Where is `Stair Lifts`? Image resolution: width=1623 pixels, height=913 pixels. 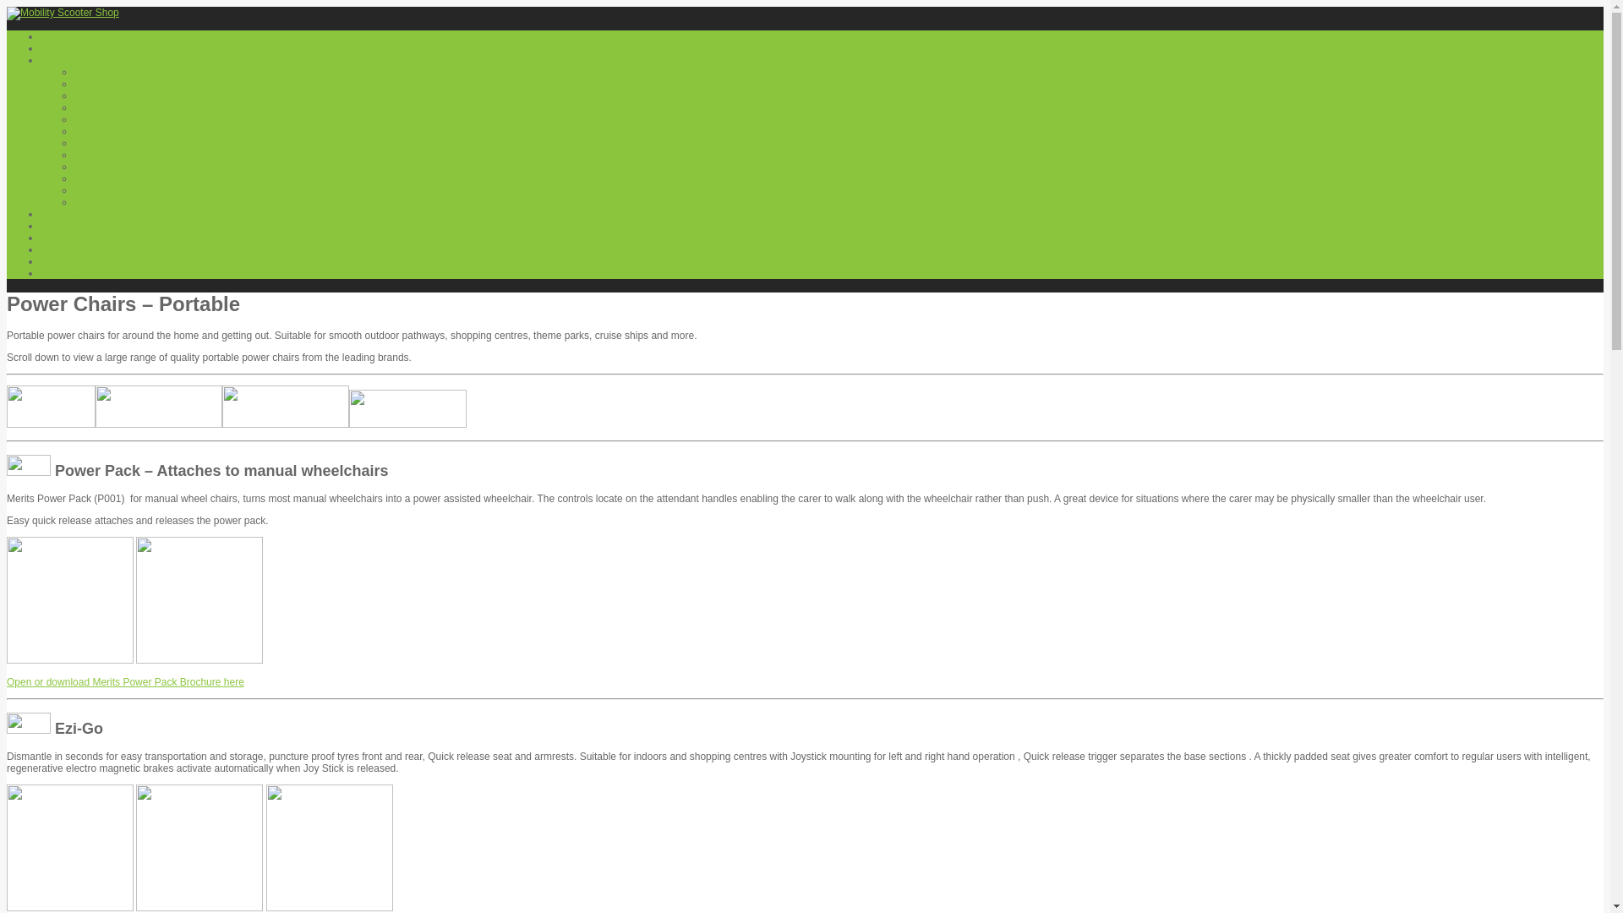 Stair Lifts is located at coordinates (96, 167).